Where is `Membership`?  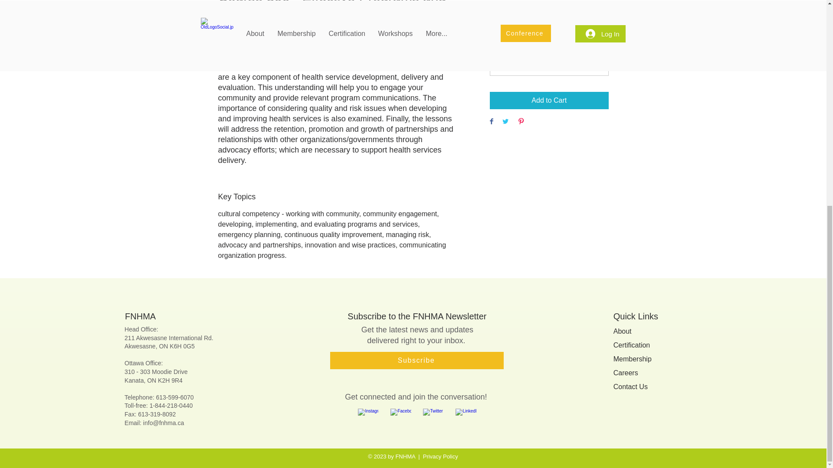 Membership is located at coordinates (632, 359).